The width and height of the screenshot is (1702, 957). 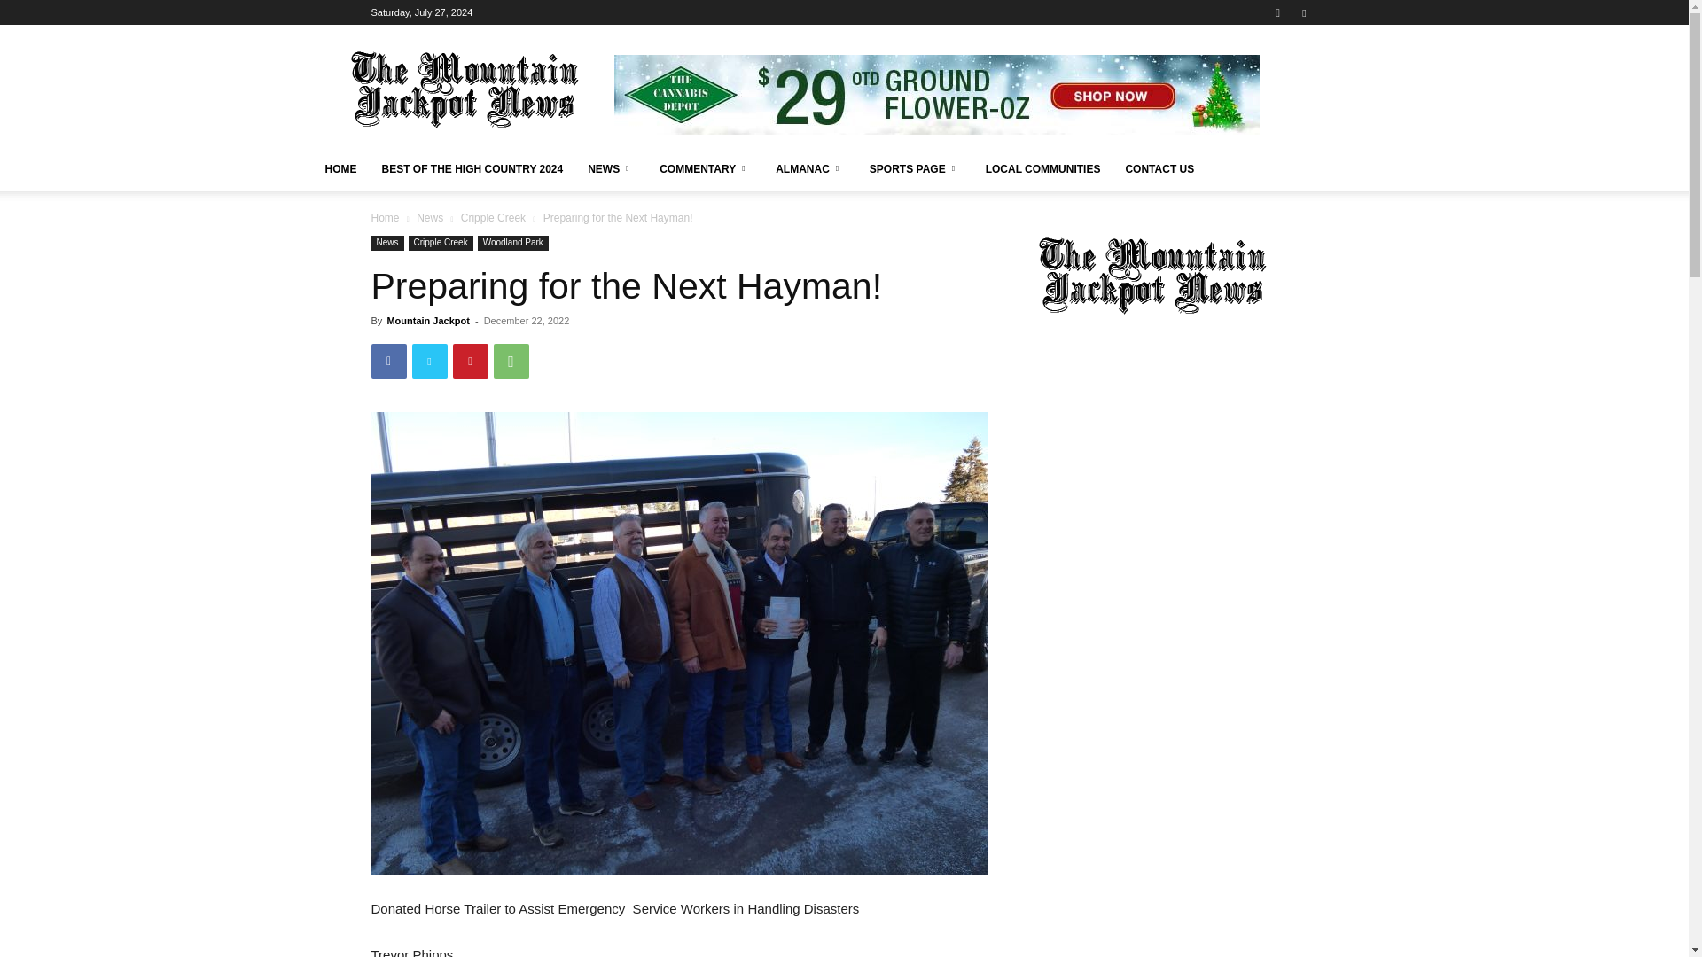 I want to click on WhatsApp, so click(x=511, y=361).